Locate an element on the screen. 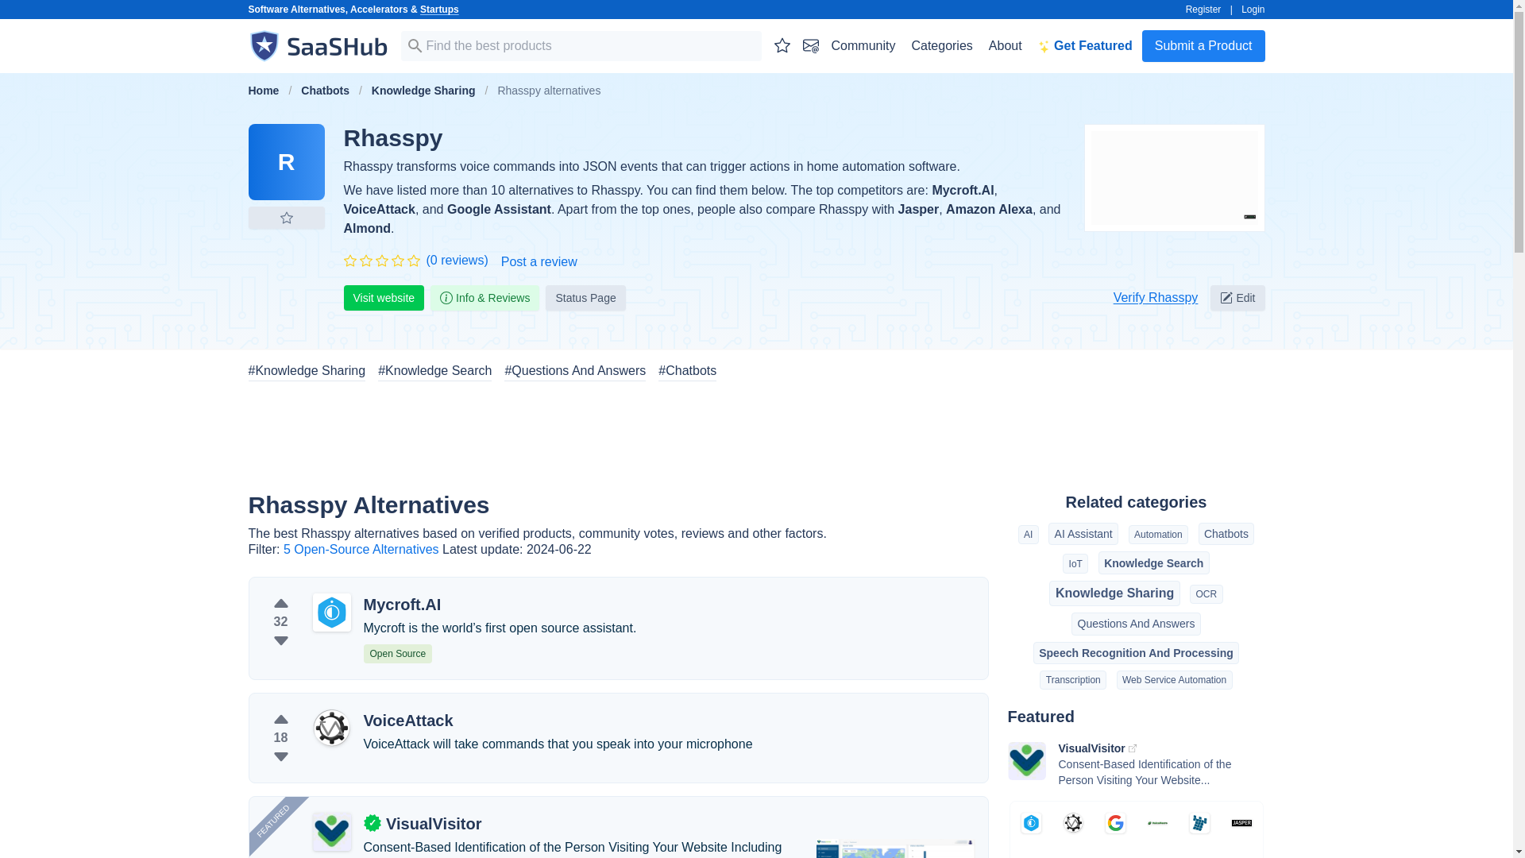 Image resolution: width=1525 pixels, height=858 pixels. The best Knowledge Search products is located at coordinates (434, 370).